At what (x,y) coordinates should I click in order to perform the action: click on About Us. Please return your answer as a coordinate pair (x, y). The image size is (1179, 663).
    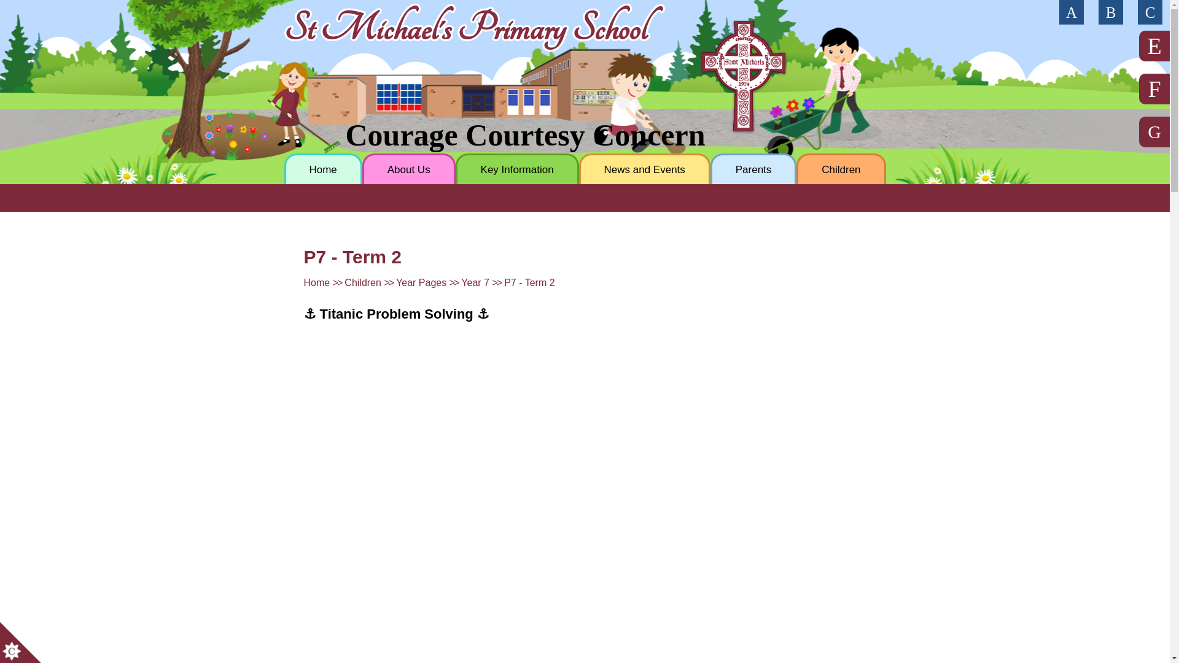
    Looking at the image, I should click on (408, 168).